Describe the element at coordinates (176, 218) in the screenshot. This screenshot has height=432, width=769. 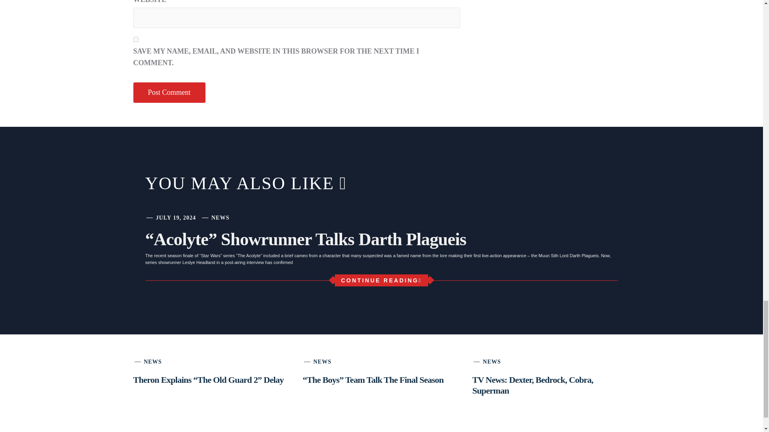
I see `JULY 19, 2024` at that location.